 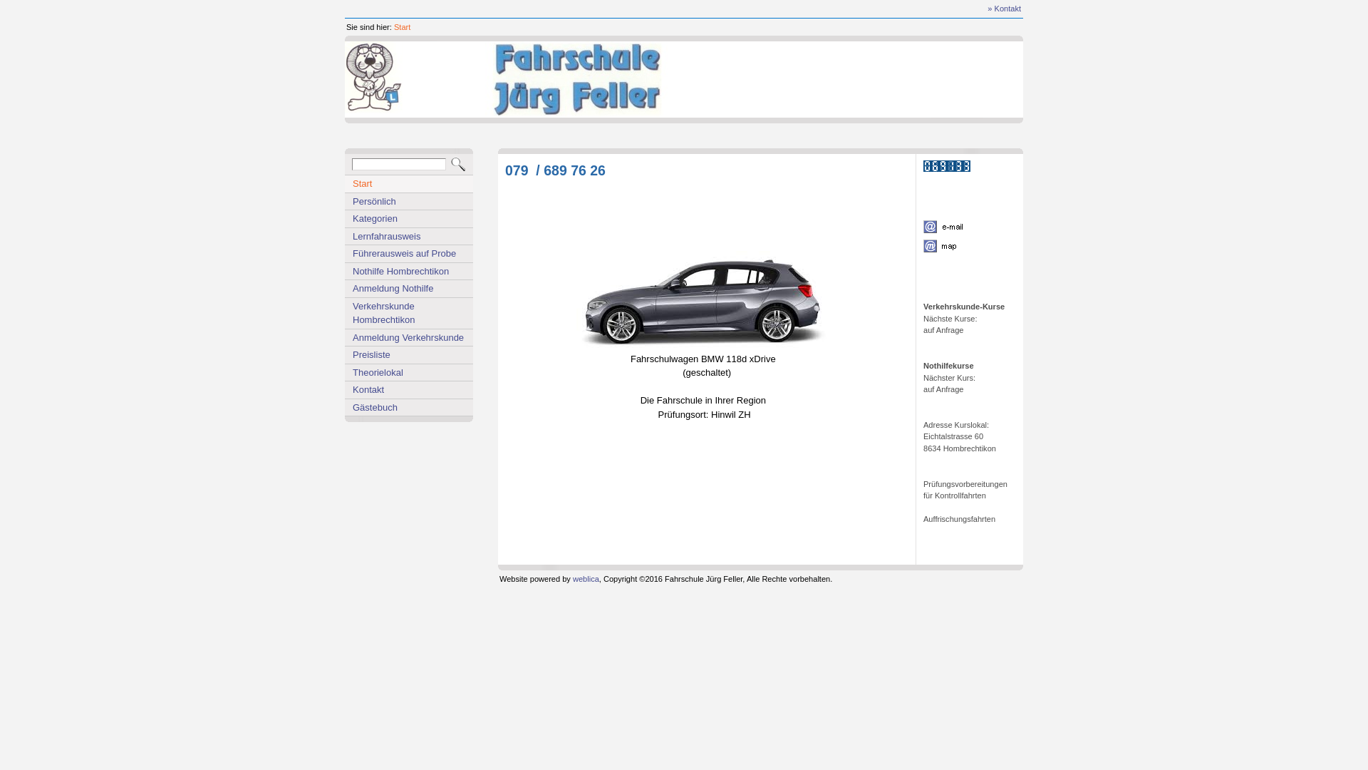 What do you see at coordinates (409, 314) in the screenshot?
I see `Verkehrskunde Hombrechtikon` at bounding box center [409, 314].